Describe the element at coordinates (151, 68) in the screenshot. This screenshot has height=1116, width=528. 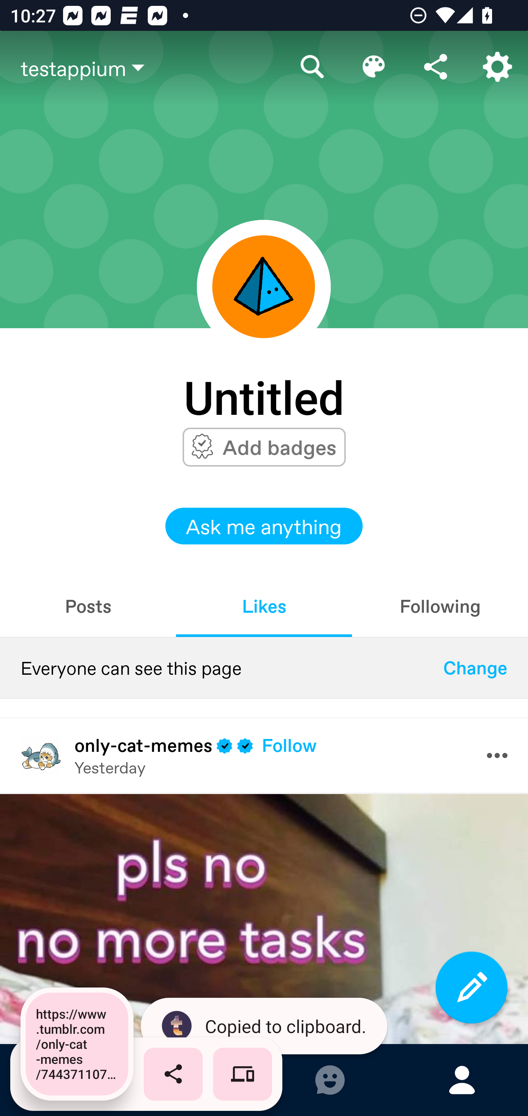
I see `testappium` at that location.